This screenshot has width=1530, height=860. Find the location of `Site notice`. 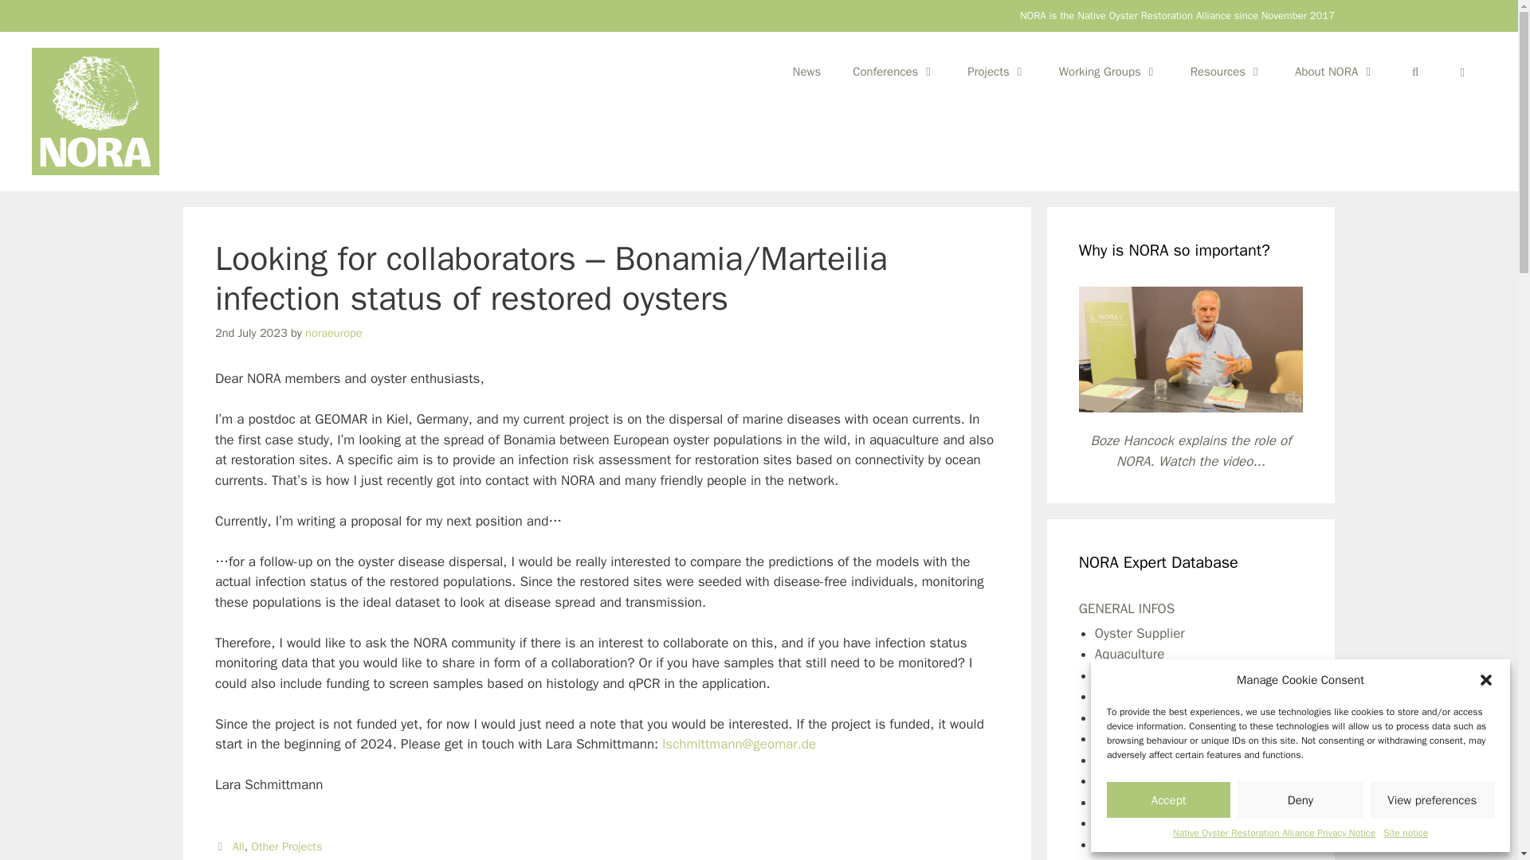

Site notice is located at coordinates (1405, 833).